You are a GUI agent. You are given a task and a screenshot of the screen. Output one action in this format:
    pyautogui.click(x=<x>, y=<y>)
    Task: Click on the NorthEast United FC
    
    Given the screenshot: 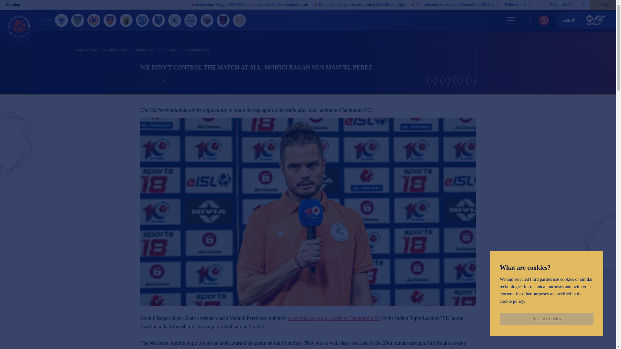 What is the action you would take?
    pyautogui.click(x=207, y=20)
    